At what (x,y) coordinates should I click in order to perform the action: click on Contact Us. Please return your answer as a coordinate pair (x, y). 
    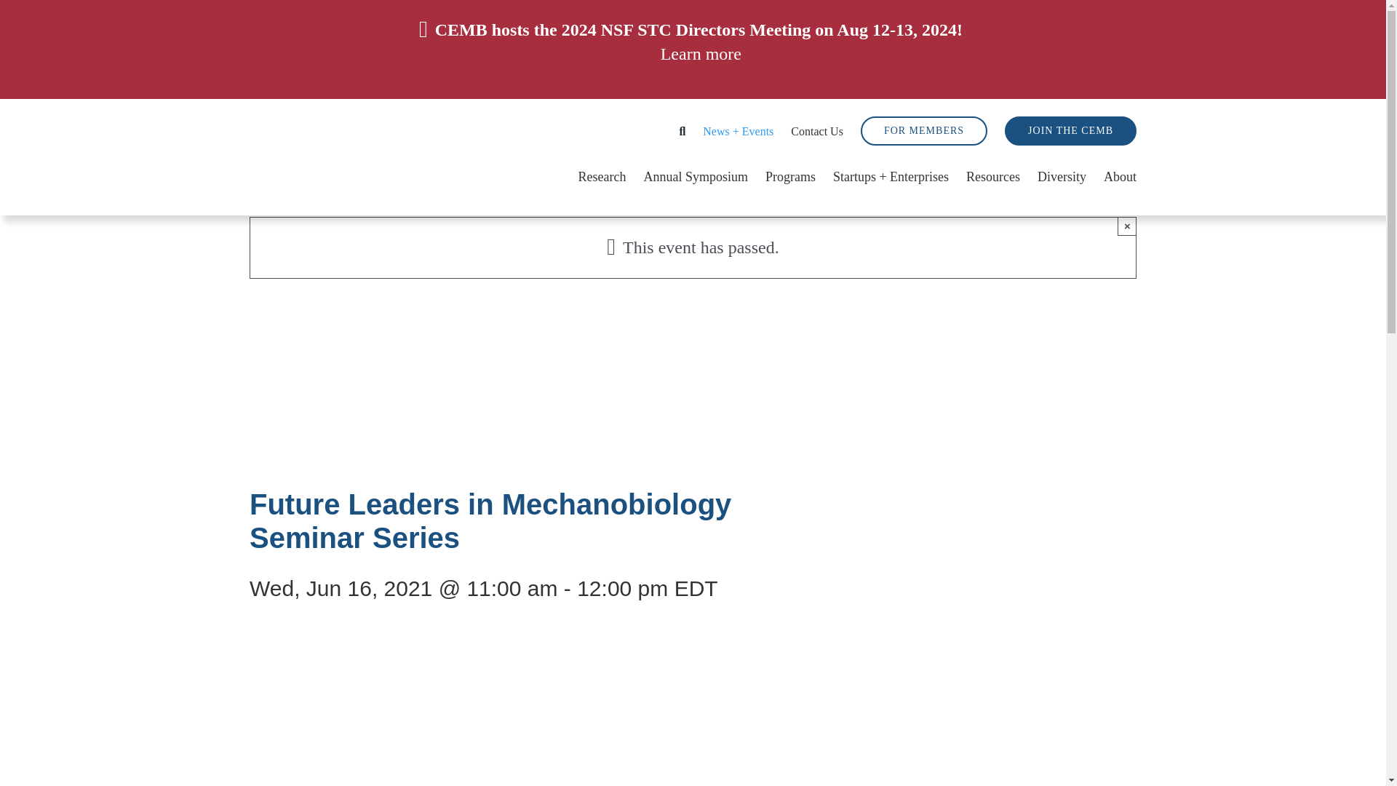
    Looking at the image, I should click on (816, 130).